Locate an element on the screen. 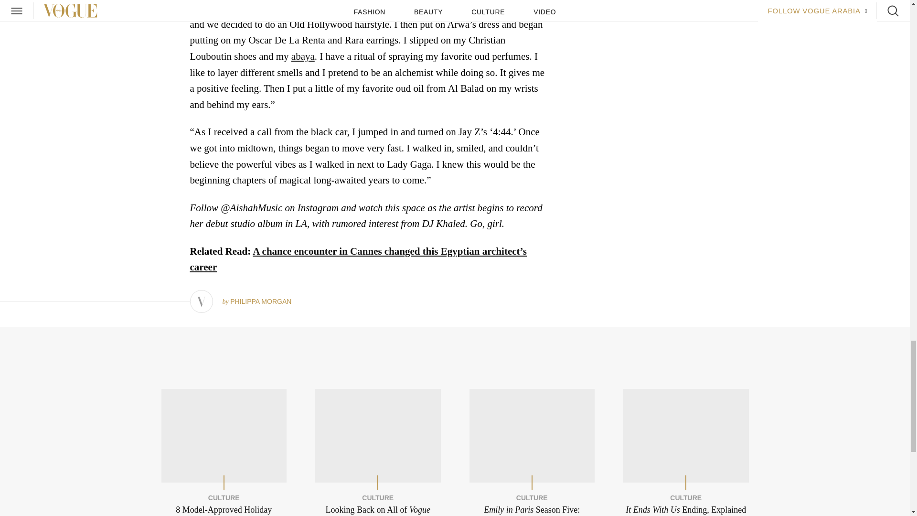 This screenshot has height=516, width=917. Posts by Philippa Morgan is located at coordinates (261, 301).